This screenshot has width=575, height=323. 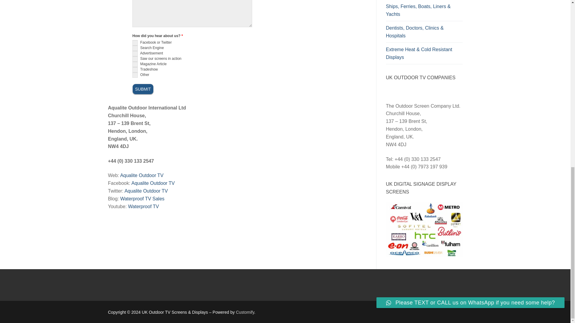 What do you see at coordinates (135, 59) in the screenshot?
I see `Saw our screens in action` at bounding box center [135, 59].